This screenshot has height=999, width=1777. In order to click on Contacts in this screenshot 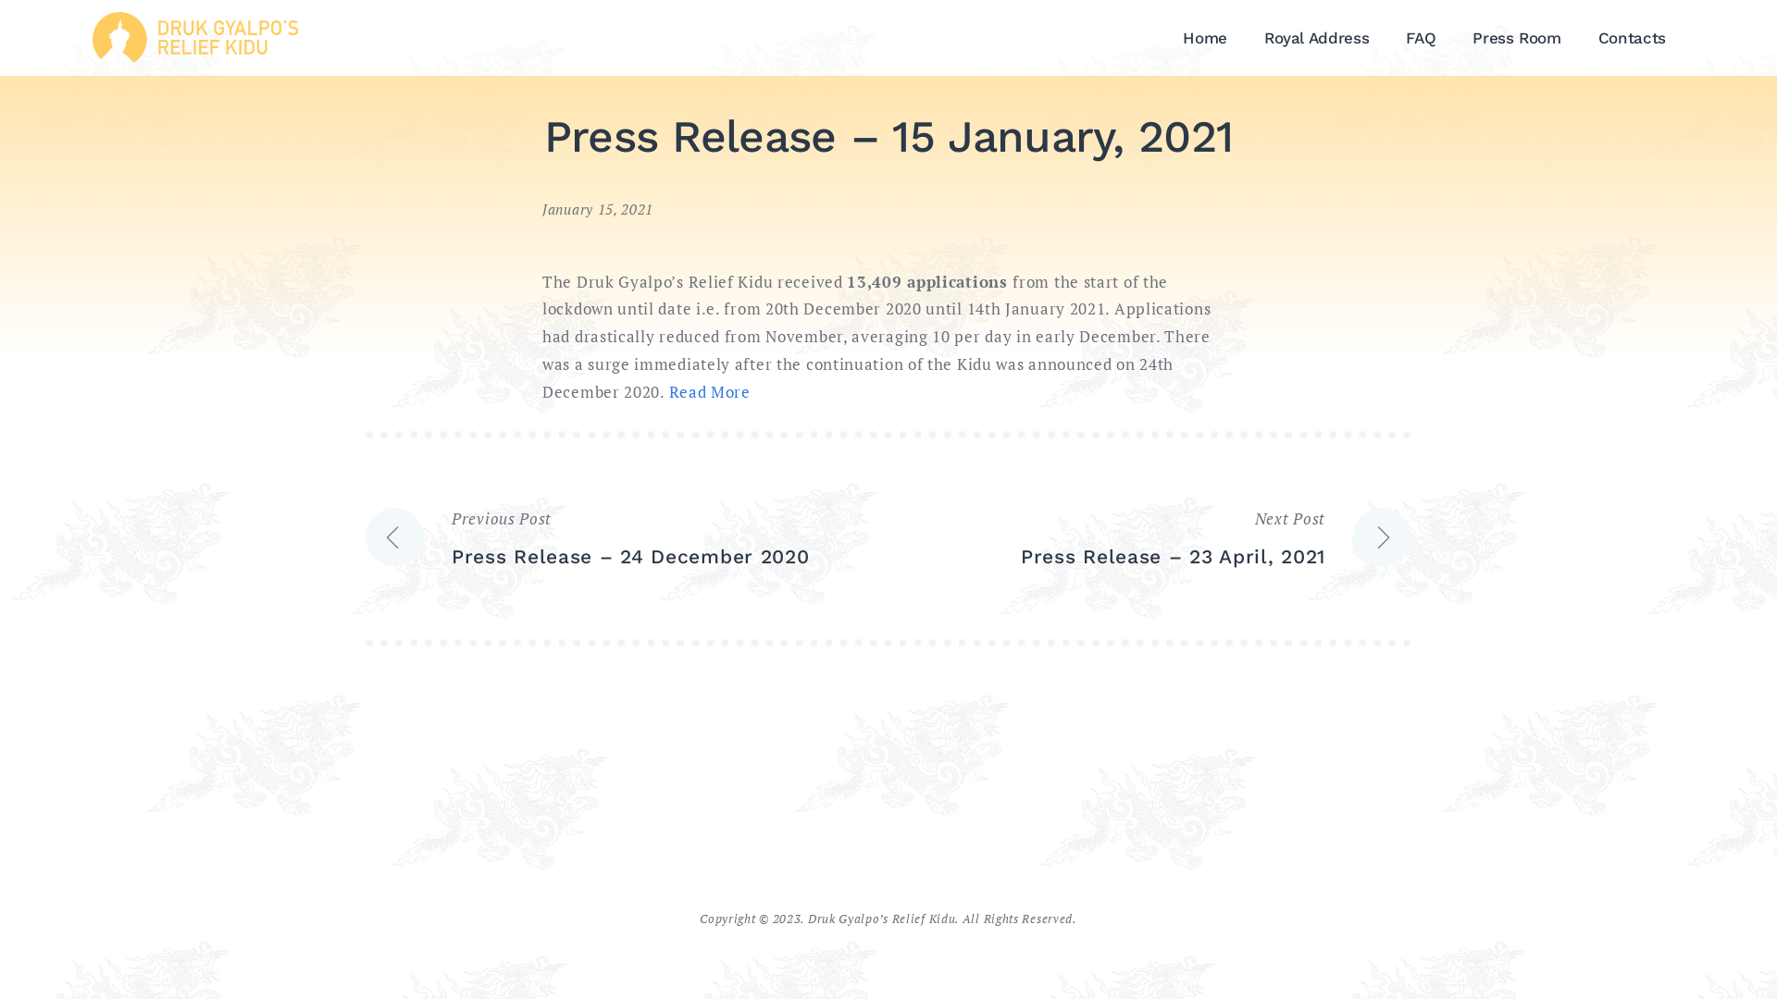, I will do `click(1633, 38)`.